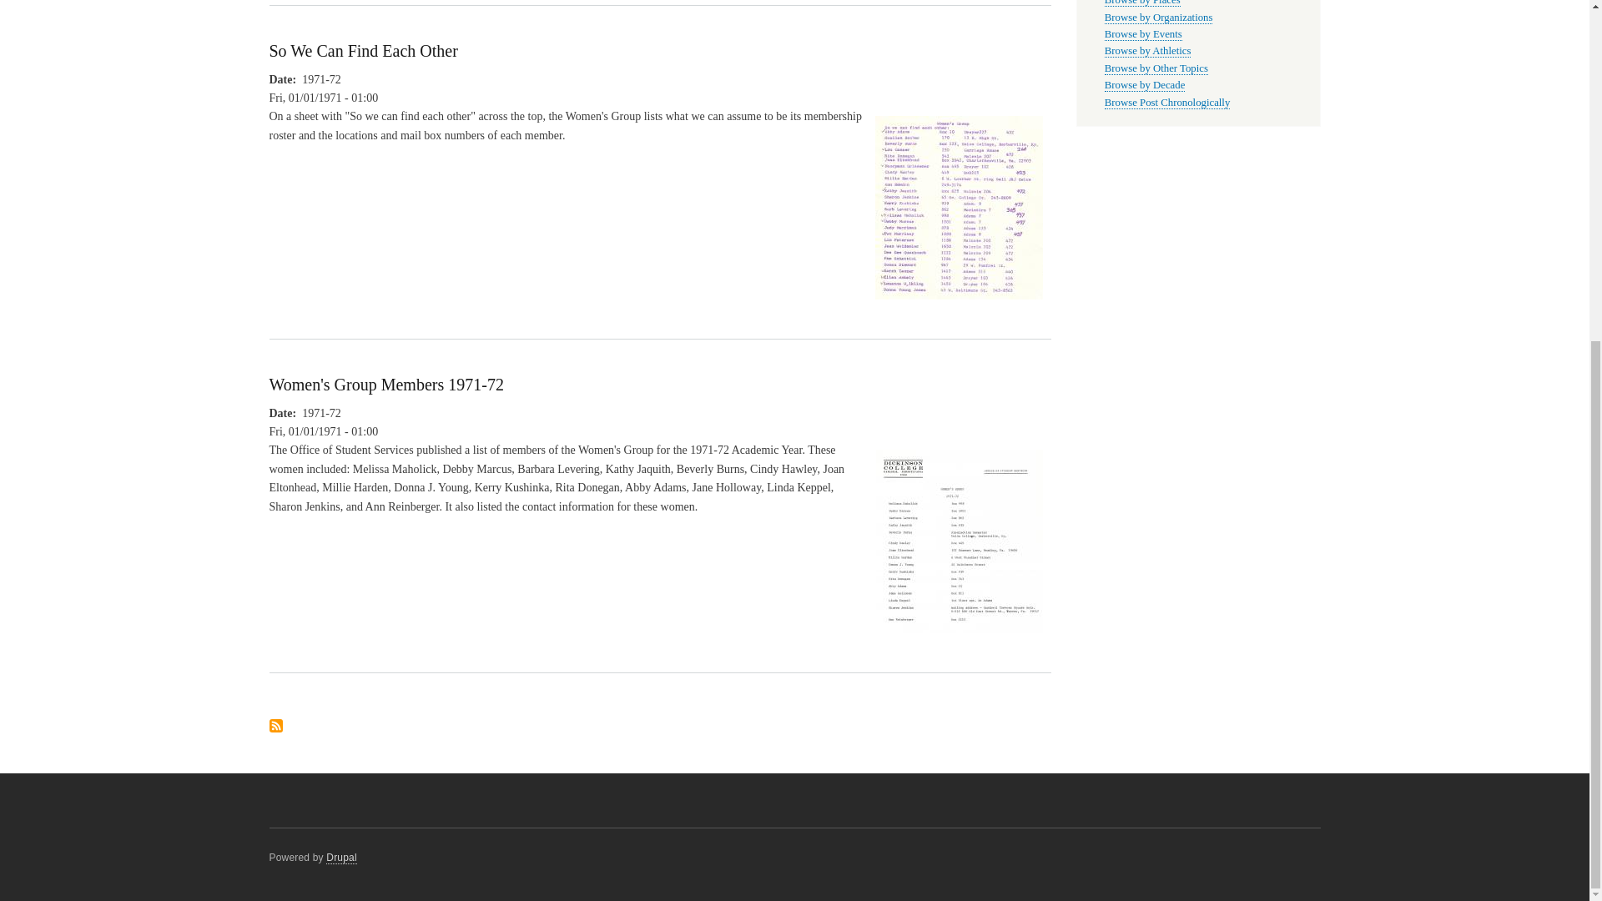 This screenshot has width=1602, height=901. Describe the element at coordinates (960, 641) in the screenshot. I see `Women's Group Members 1971-72` at that location.